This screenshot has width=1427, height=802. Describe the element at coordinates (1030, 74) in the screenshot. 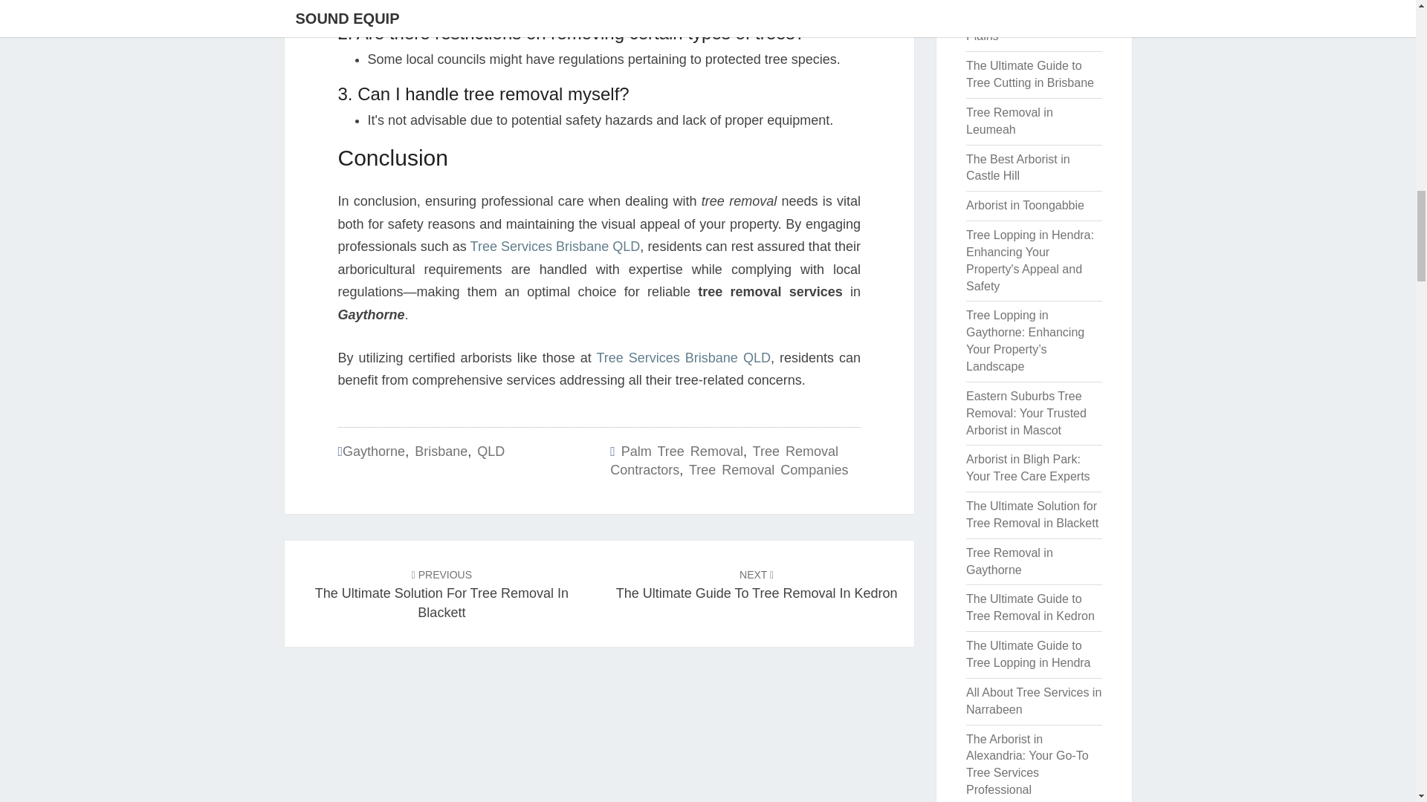

I see `Tree Removal Contractors` at that location.